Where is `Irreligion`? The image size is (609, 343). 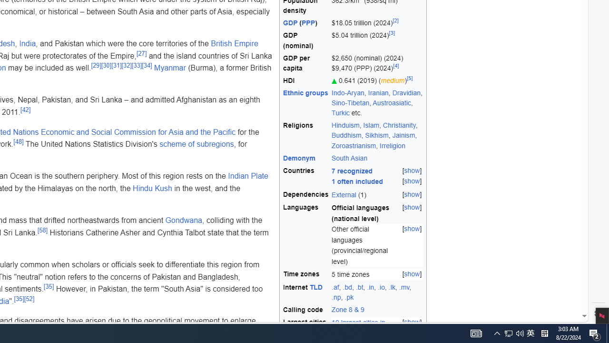 Irreligion is located at coordinates (392, 145).